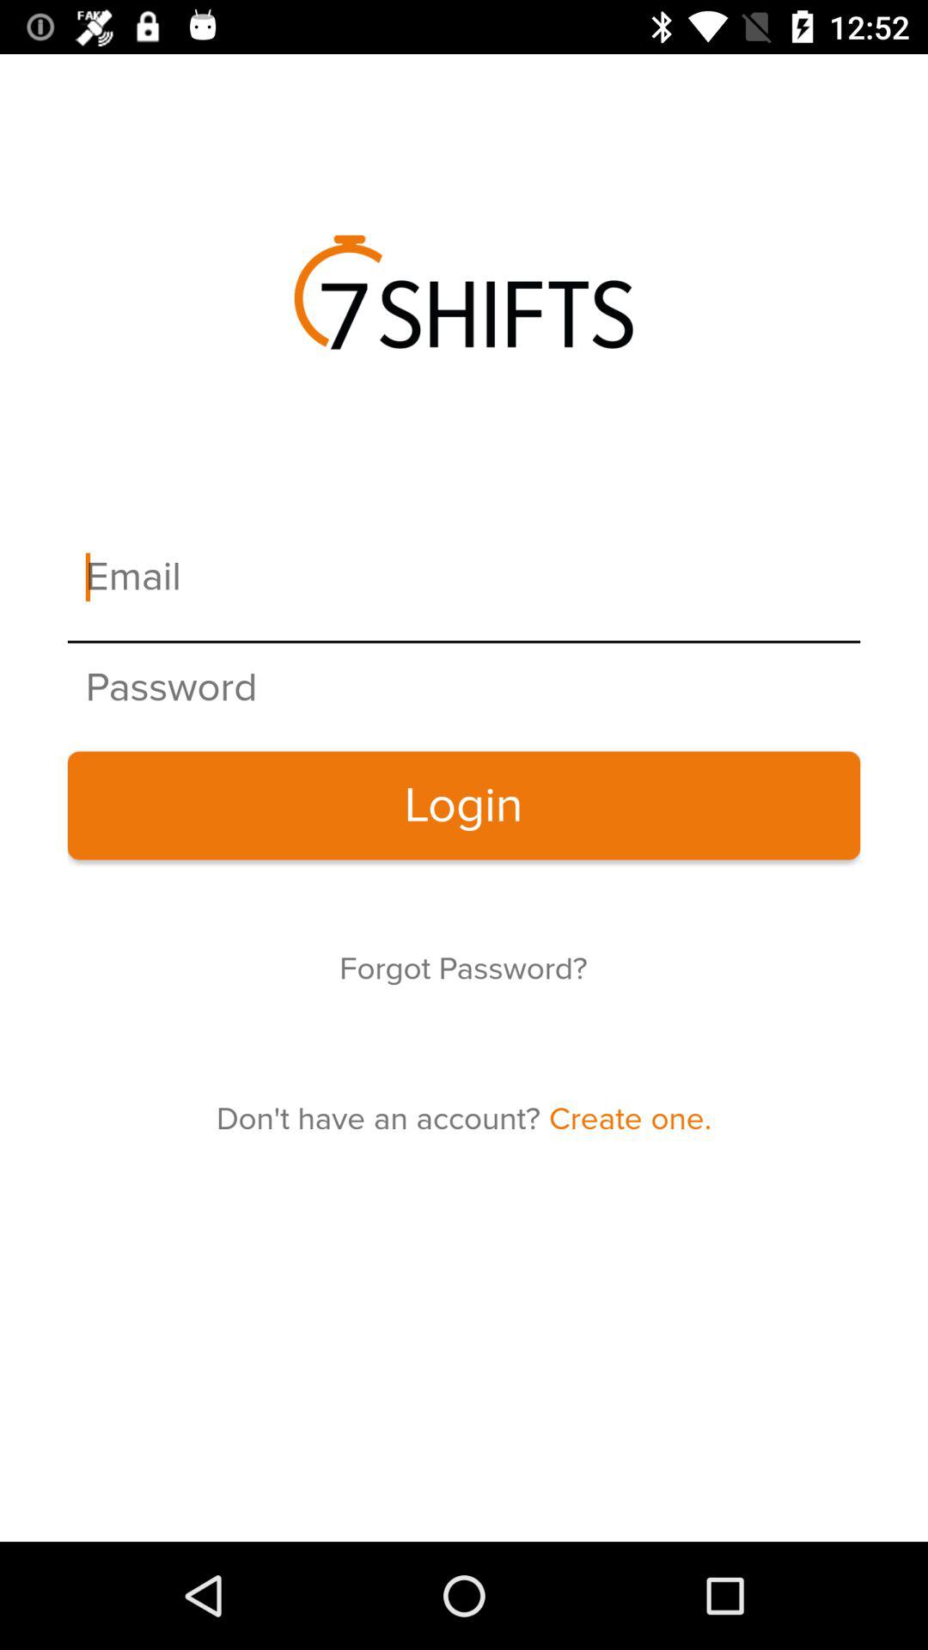  I want to click on insert email, so click(464, 577).